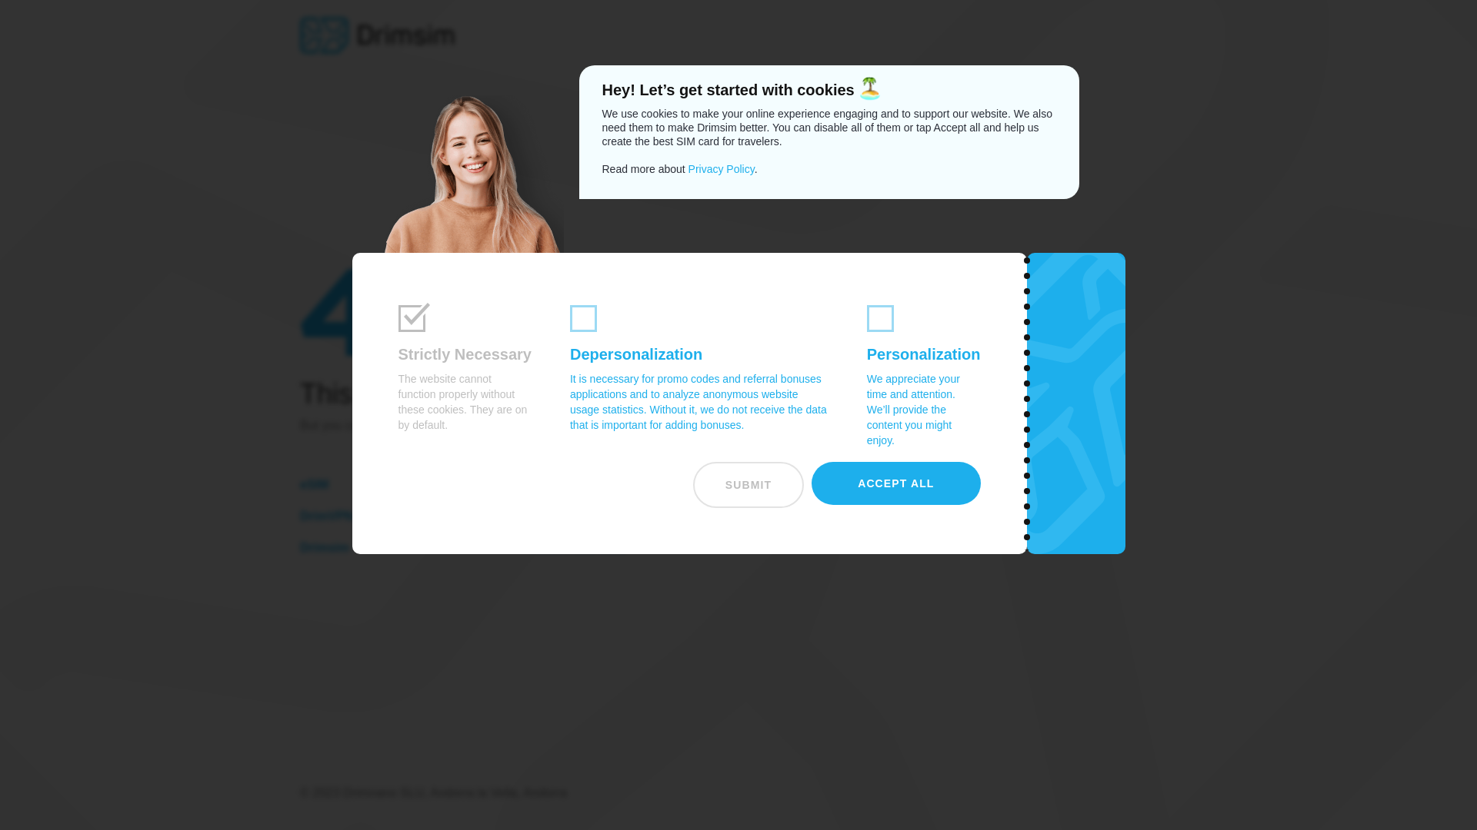  What do you see at coordinates (415, 547) in the screenshot?
I see `Drimsim` at bounding box center [415, 547].